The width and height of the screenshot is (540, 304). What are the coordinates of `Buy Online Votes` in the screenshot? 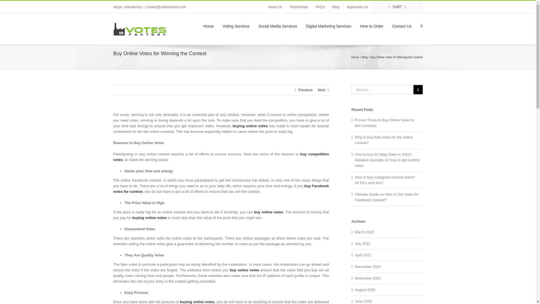 It's located at (268, 212).